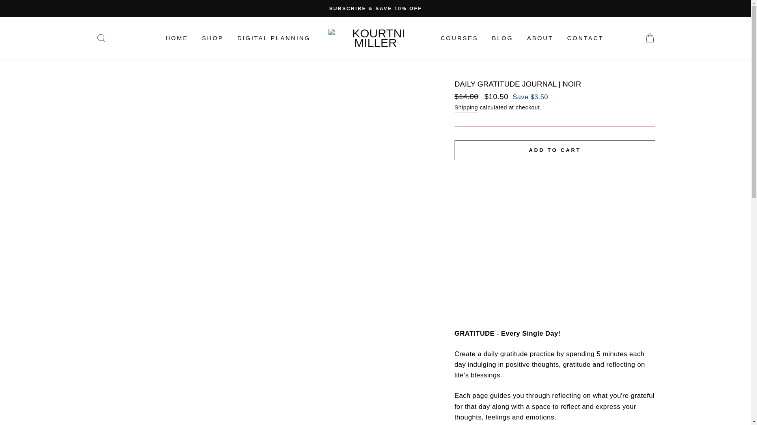 This screenshot has height=425, width=757. I want to click on Shipping, so click(466, 108).